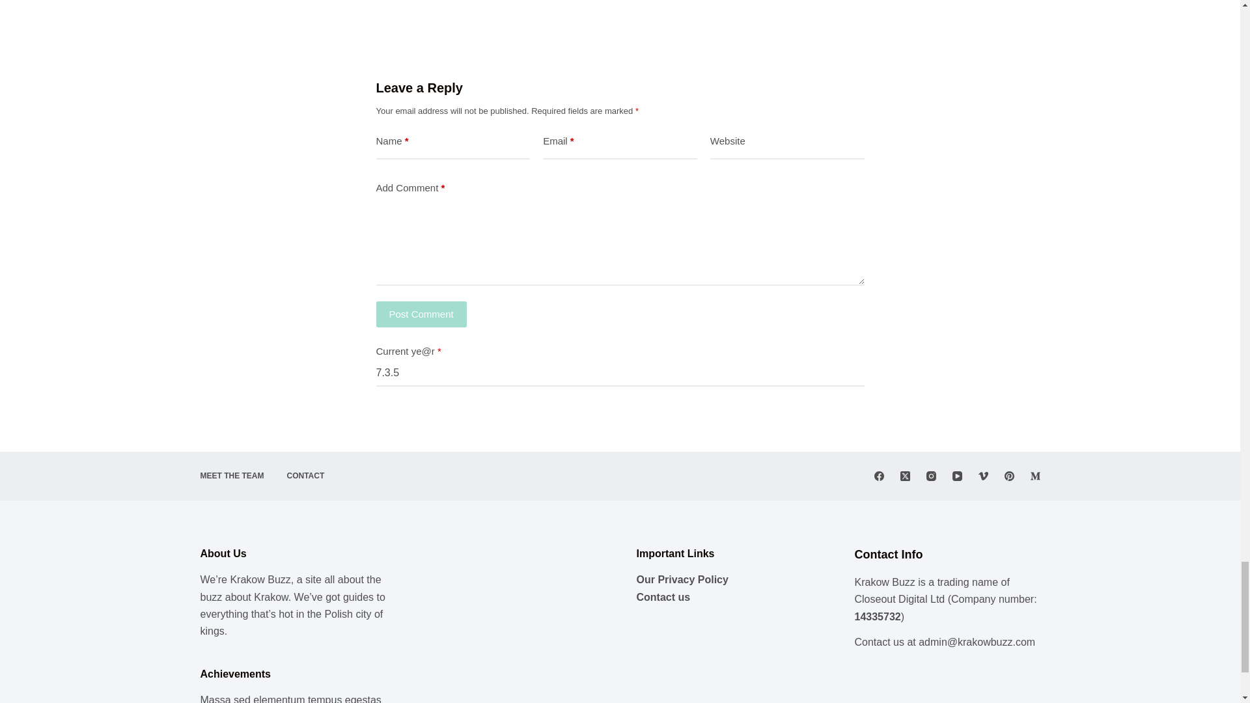 The image size is (1250, 703). I want to click on 7.3.5, so click(620, 374).